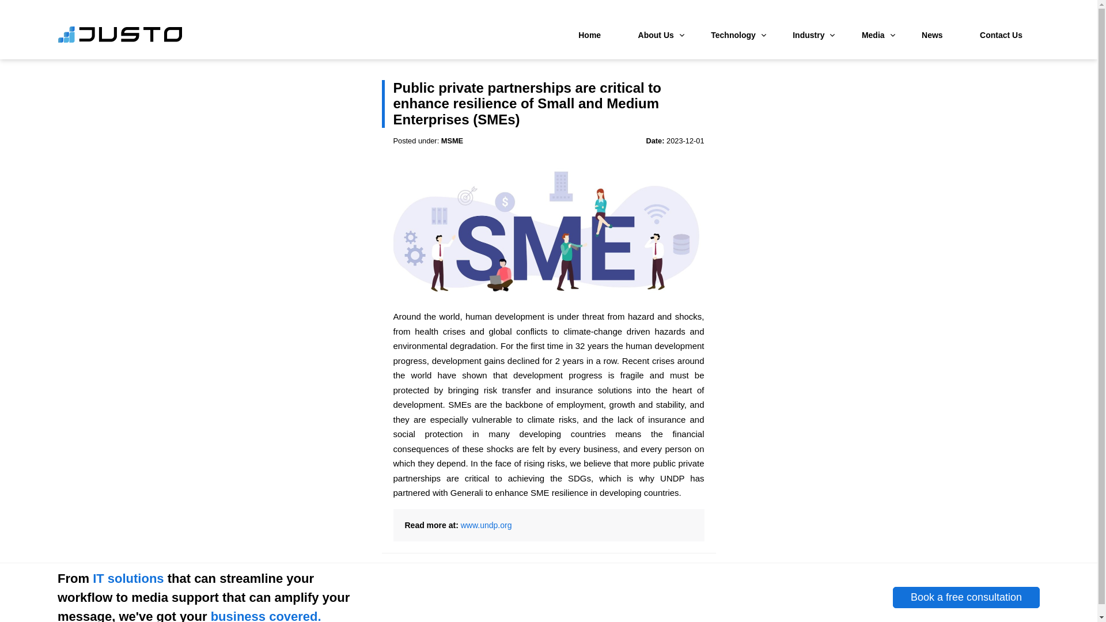 The image size is (1106, 622). Describe the element at coordinates (873, 35) in the screenshot. I see `Media` at that location.